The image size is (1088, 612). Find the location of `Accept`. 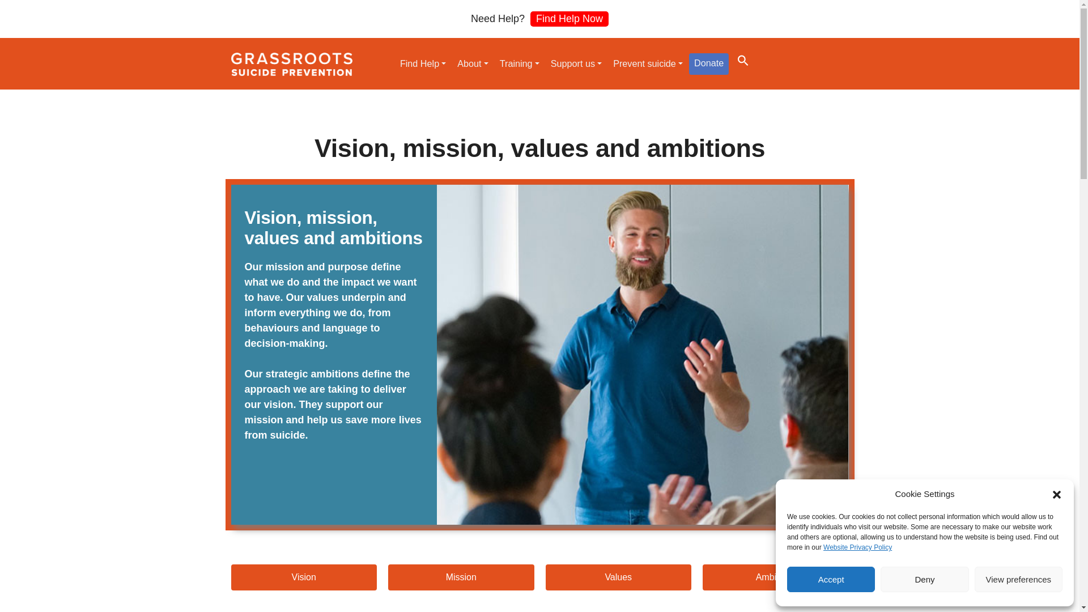

Accept is located at coordinates (831, 579).